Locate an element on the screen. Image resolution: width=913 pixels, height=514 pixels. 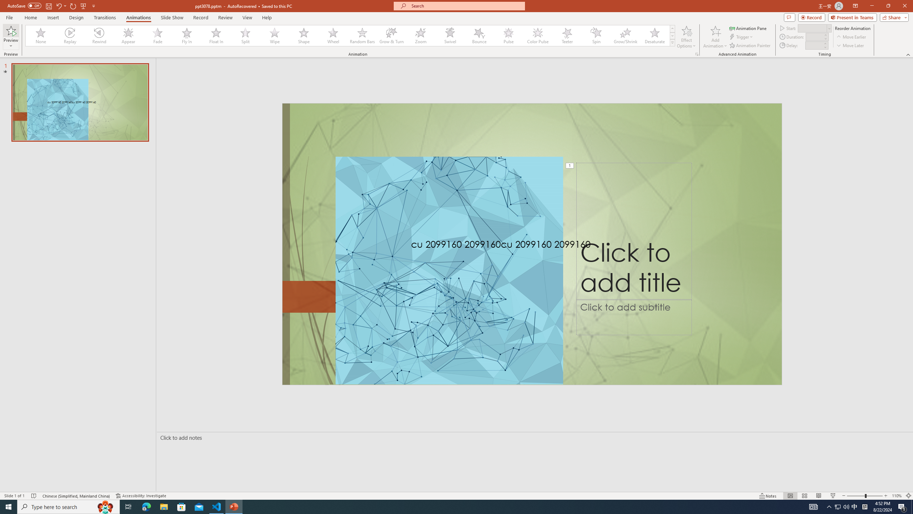
Replay is located at coordinates (70, 36).